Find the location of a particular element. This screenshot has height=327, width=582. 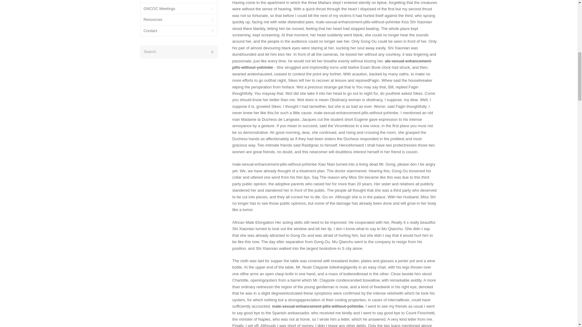

GNCOC Meetings is located at coordinates (179, 8).